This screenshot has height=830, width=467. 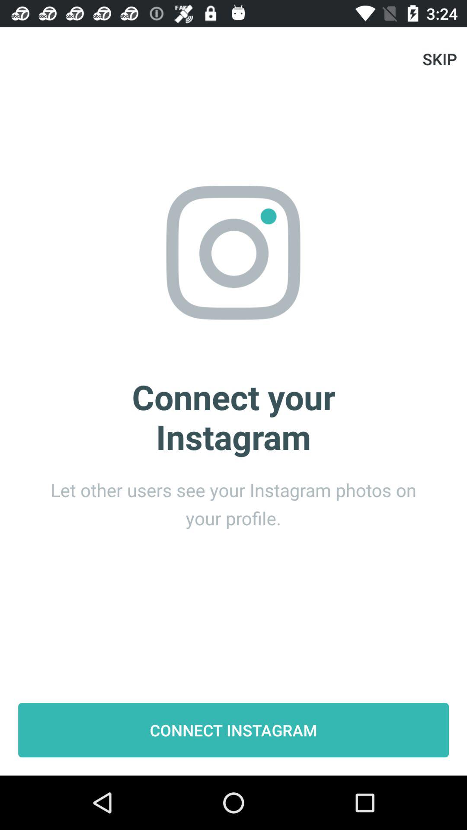 What do you see at coordinates (439, 59) in the screenshot?
I see `scroll to skip item` at bounding box center [439, 59].